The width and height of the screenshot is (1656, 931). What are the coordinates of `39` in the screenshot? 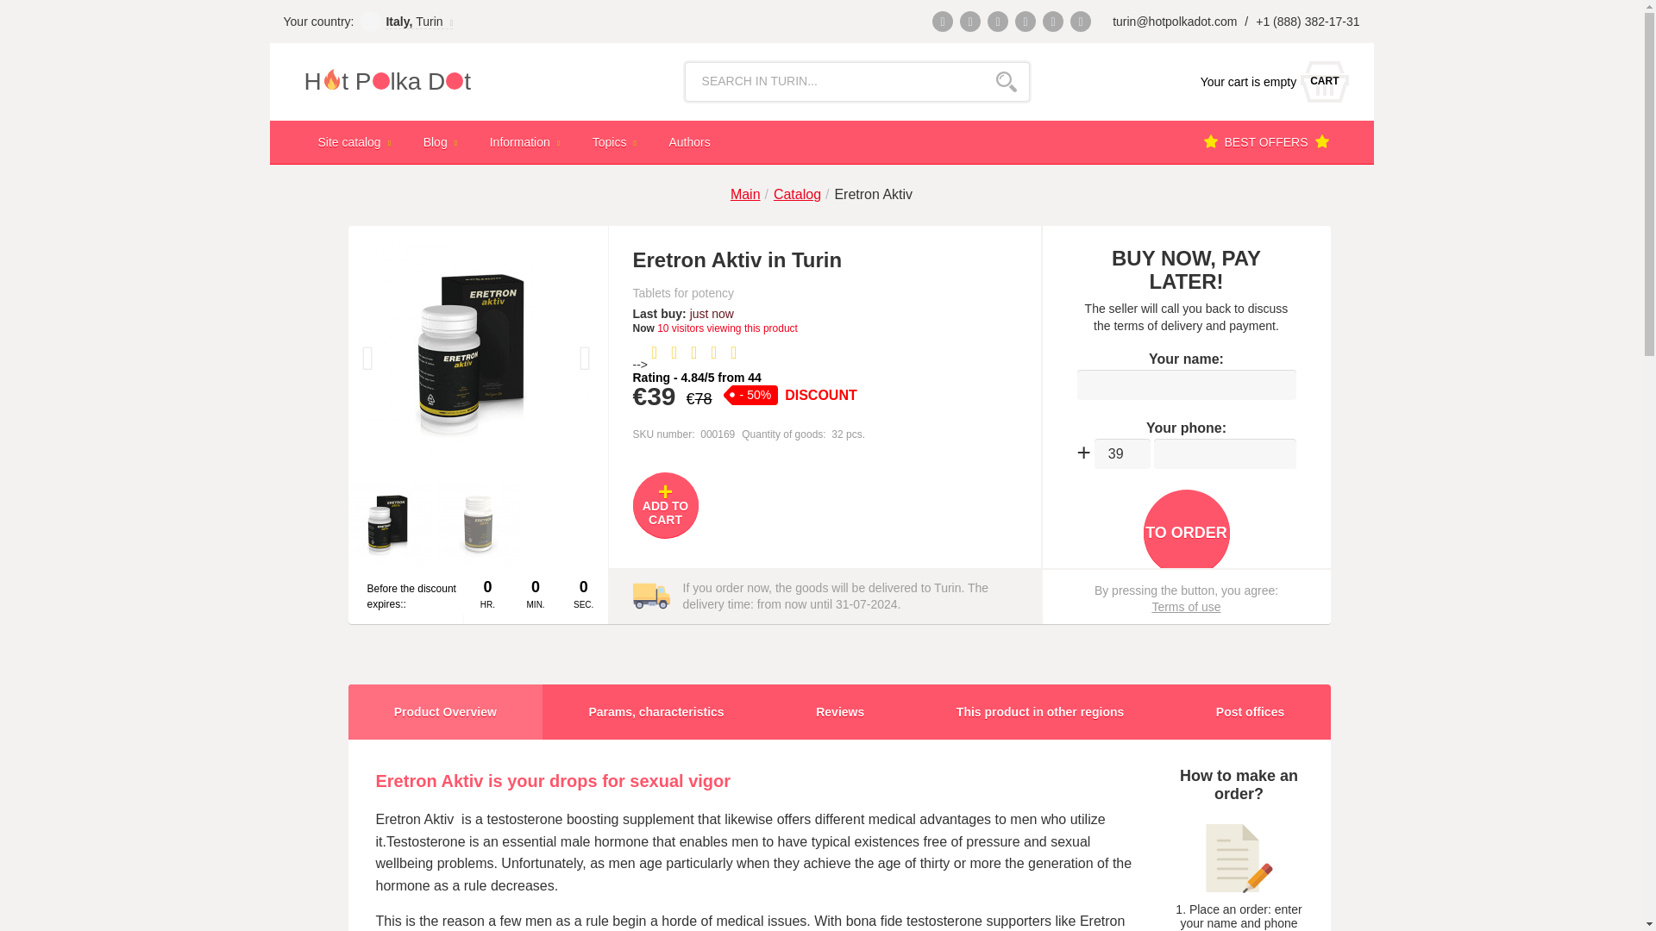 It's located at (1123, 453).